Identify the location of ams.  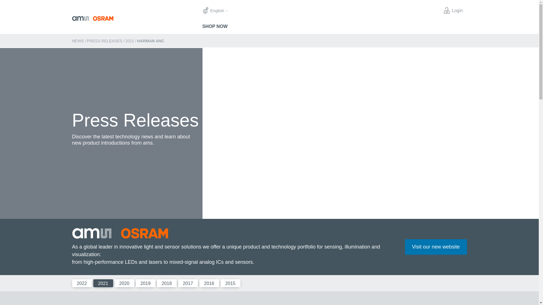
(137, 19).